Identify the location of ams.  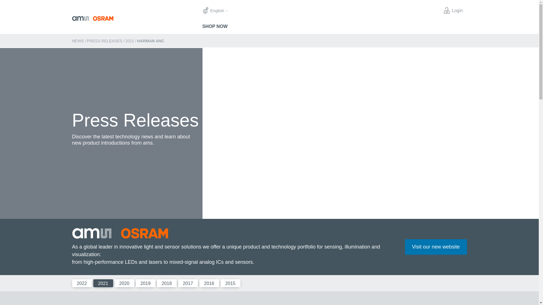
(137, 19).